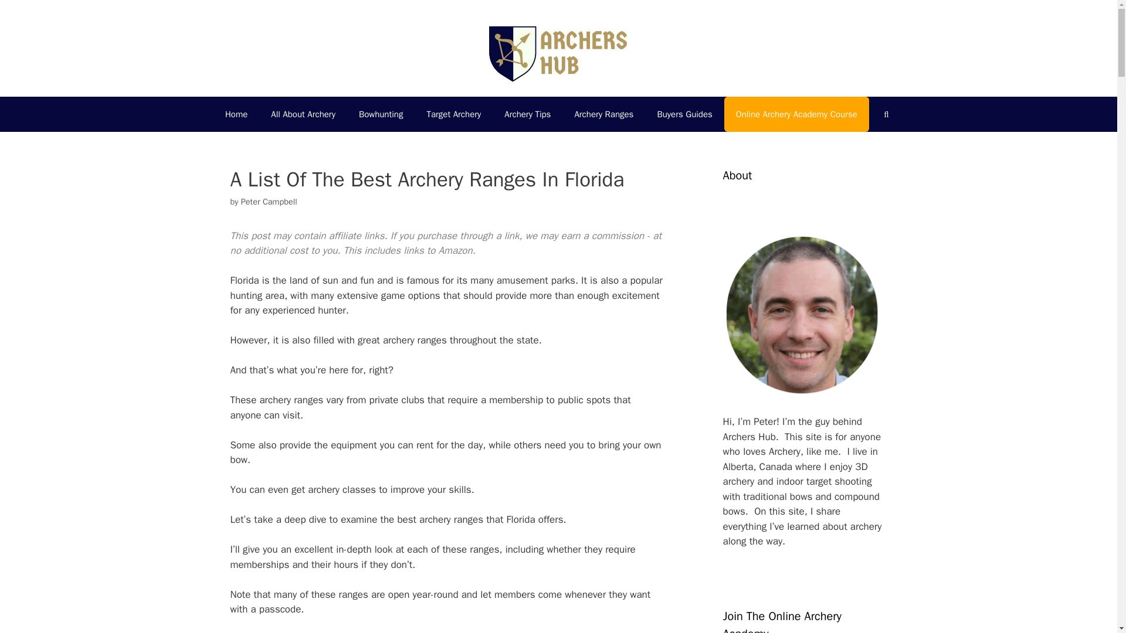  What do you see at coordinates (236, 114) in the screenshot?
I see `Home` at bounding box center [236, 114].